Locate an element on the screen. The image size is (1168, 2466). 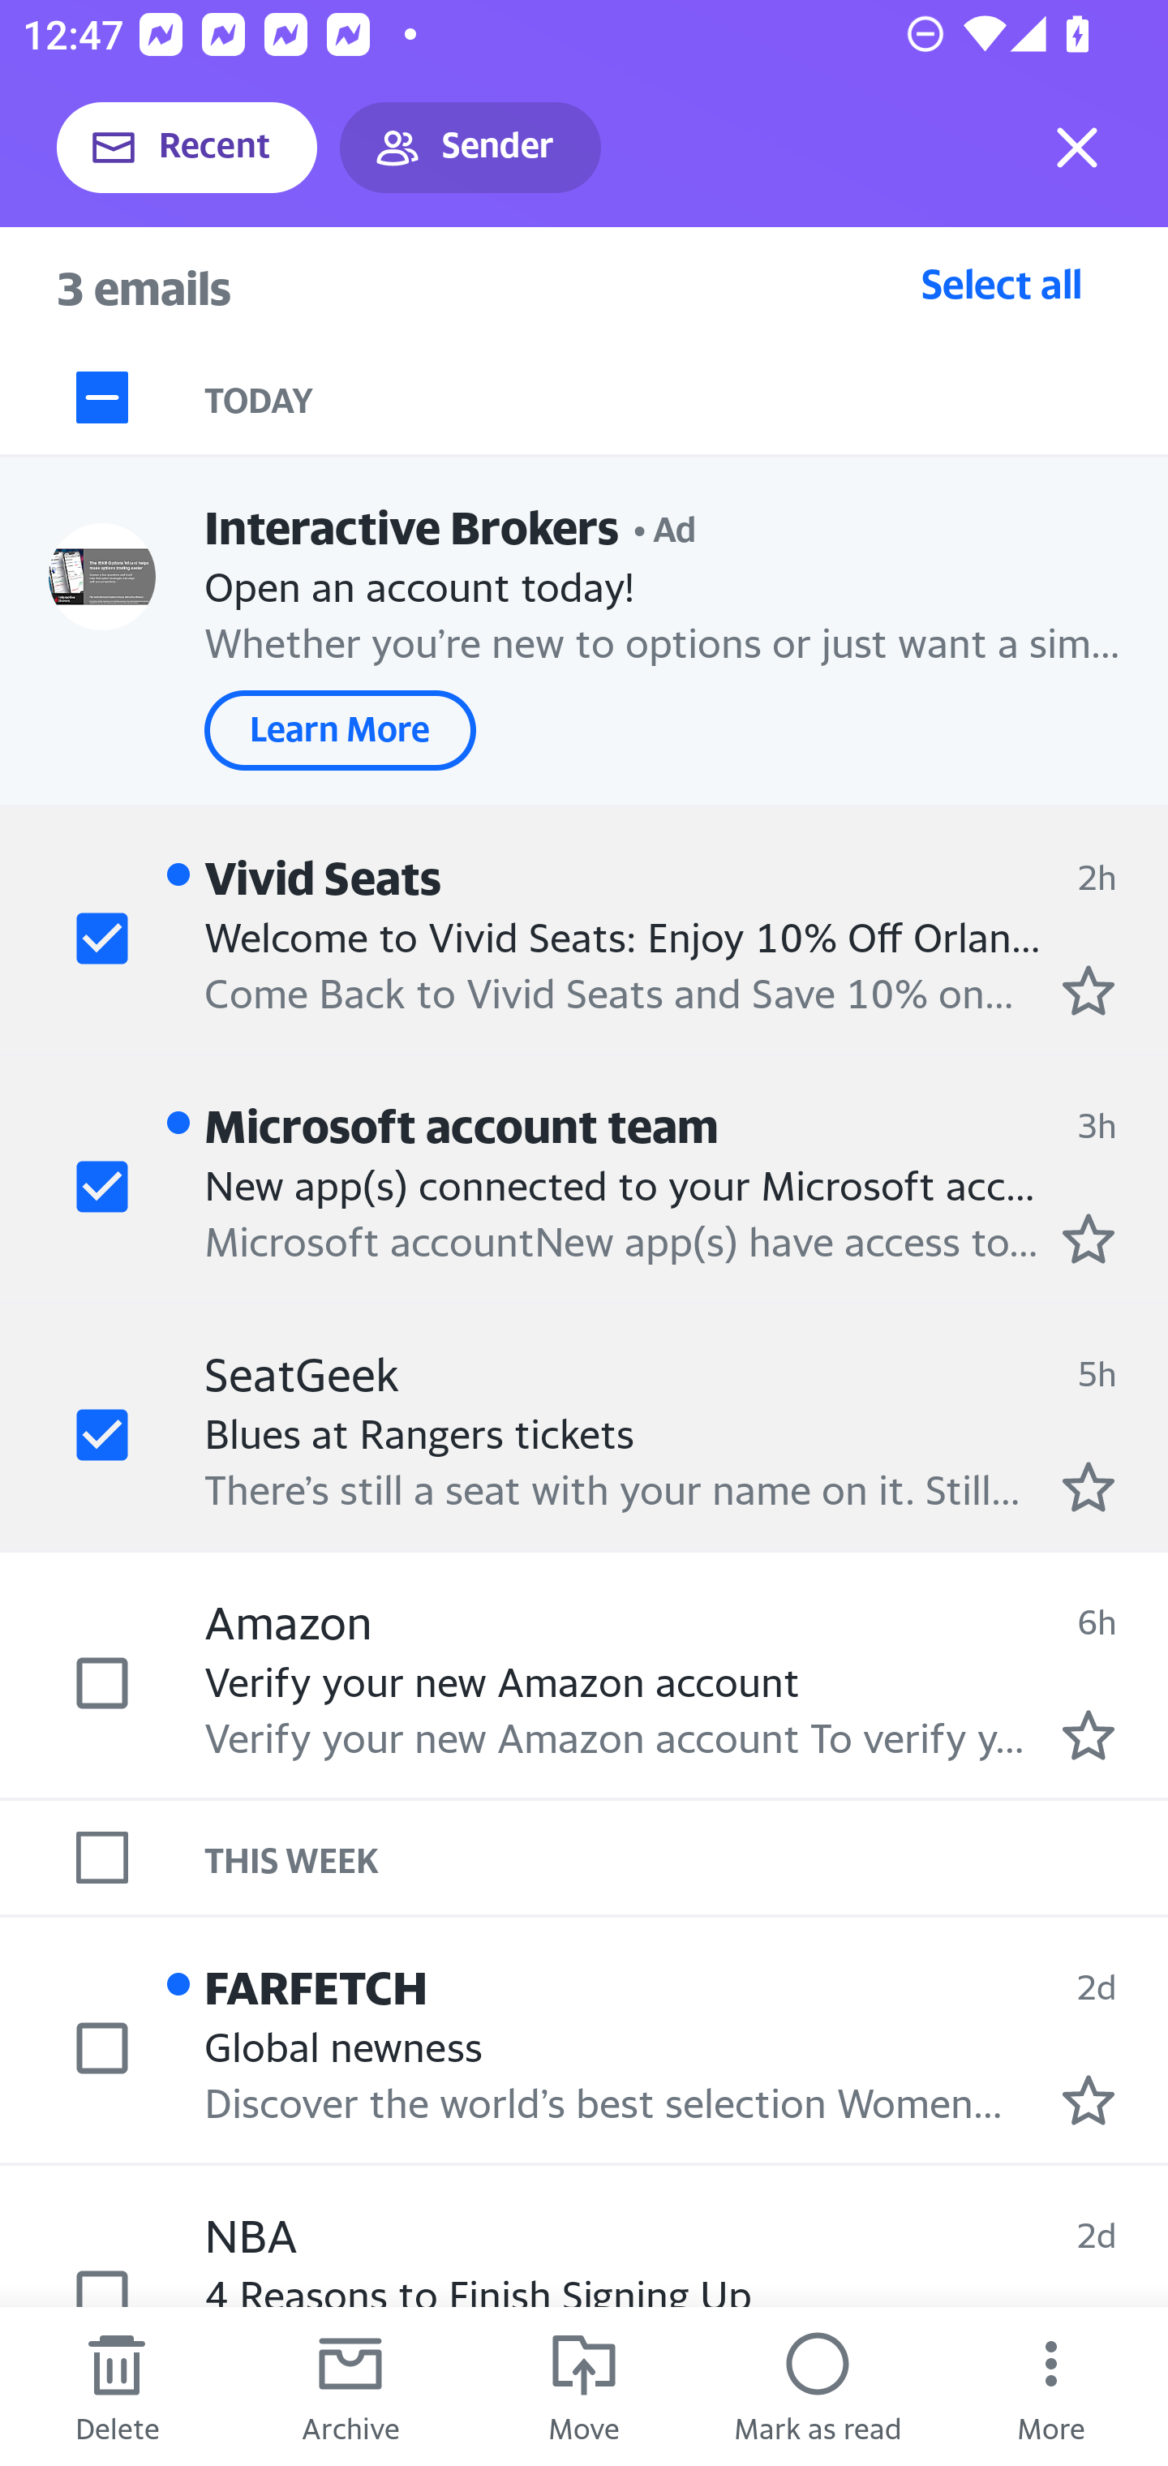
THIS WEEK is located at coordinates (686, 1858).